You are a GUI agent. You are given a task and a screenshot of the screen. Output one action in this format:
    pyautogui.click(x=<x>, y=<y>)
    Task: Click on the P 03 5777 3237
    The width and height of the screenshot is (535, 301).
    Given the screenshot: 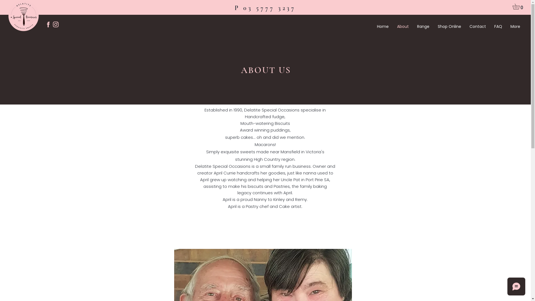 What is the action you would take?
    pyautogui.click(x=265, y=8)
    